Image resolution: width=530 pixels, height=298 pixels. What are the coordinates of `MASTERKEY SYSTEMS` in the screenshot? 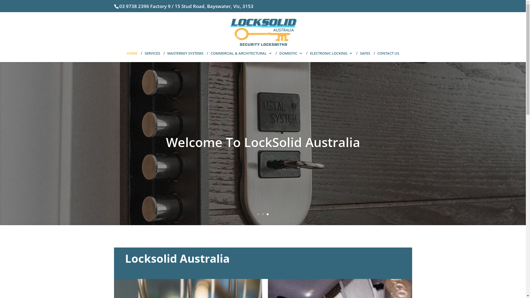 It's located at (185, 57).